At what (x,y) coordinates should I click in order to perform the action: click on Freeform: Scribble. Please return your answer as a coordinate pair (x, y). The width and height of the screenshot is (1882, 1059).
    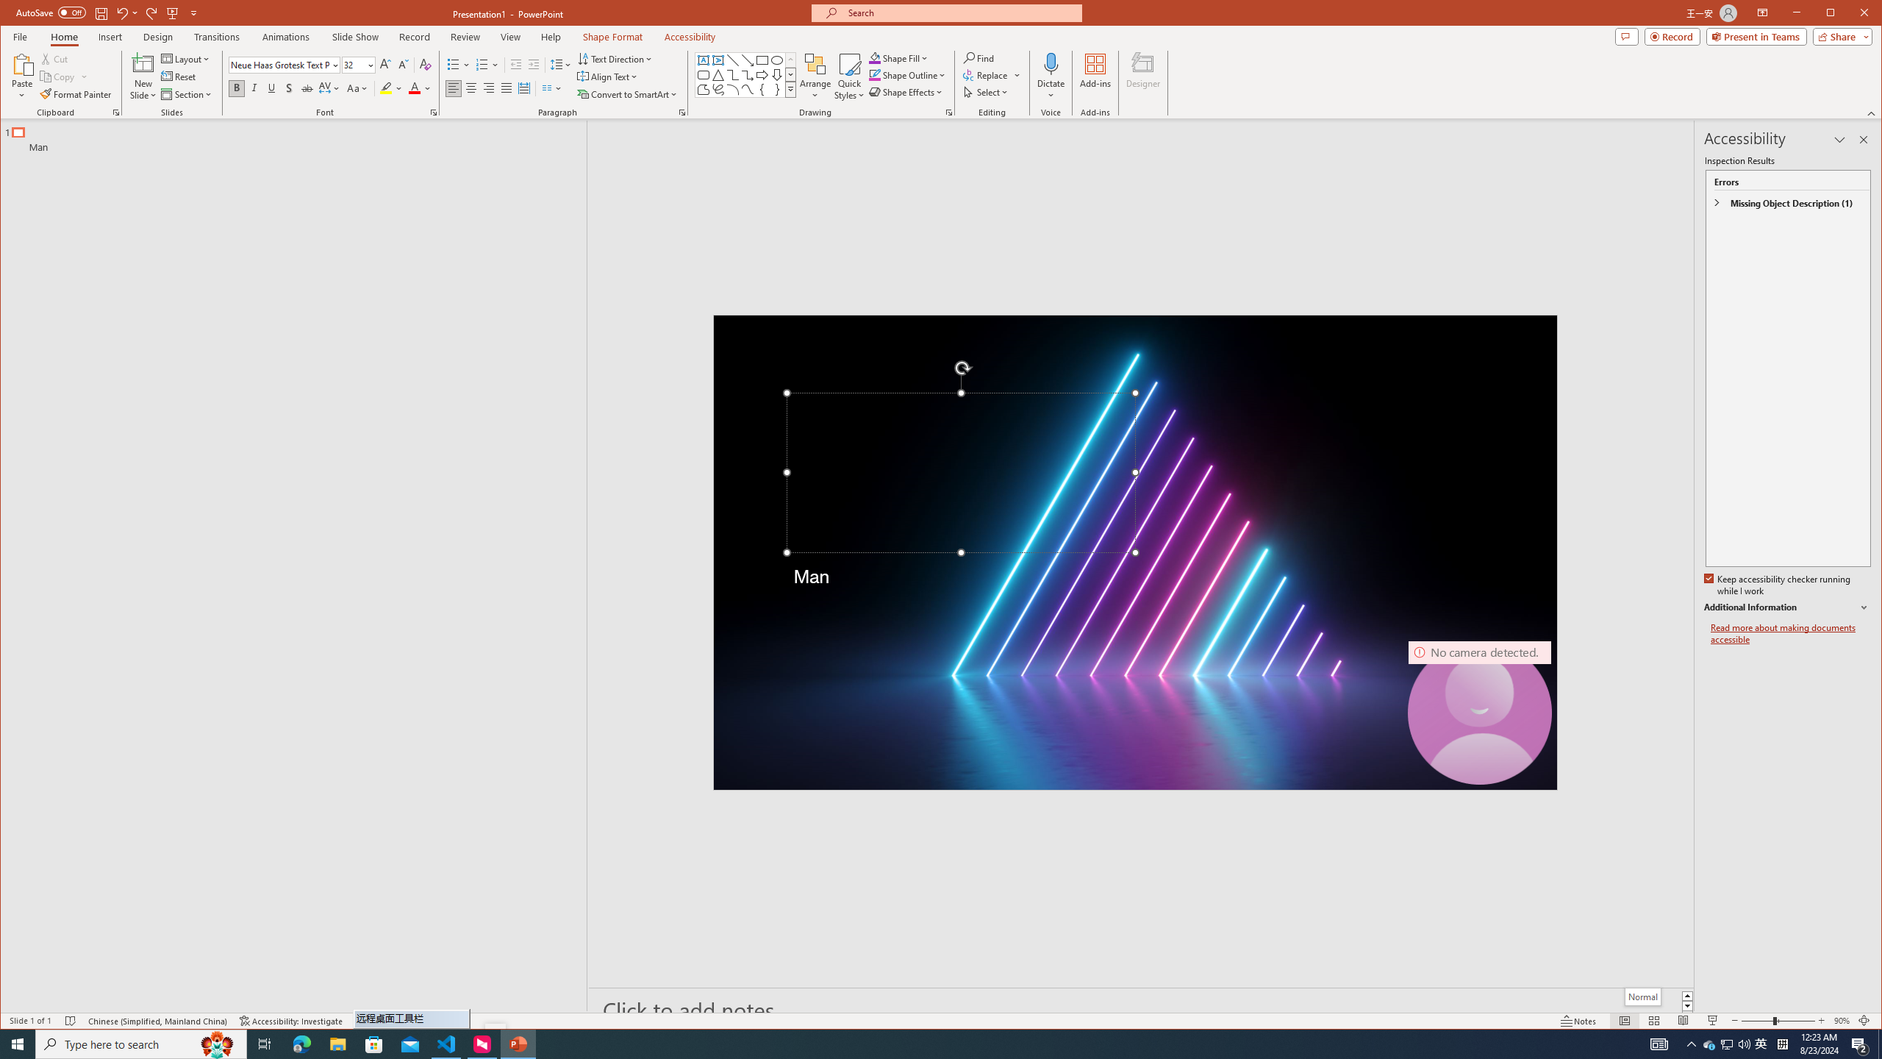
    Looking at the image, I should click on (719, 90).